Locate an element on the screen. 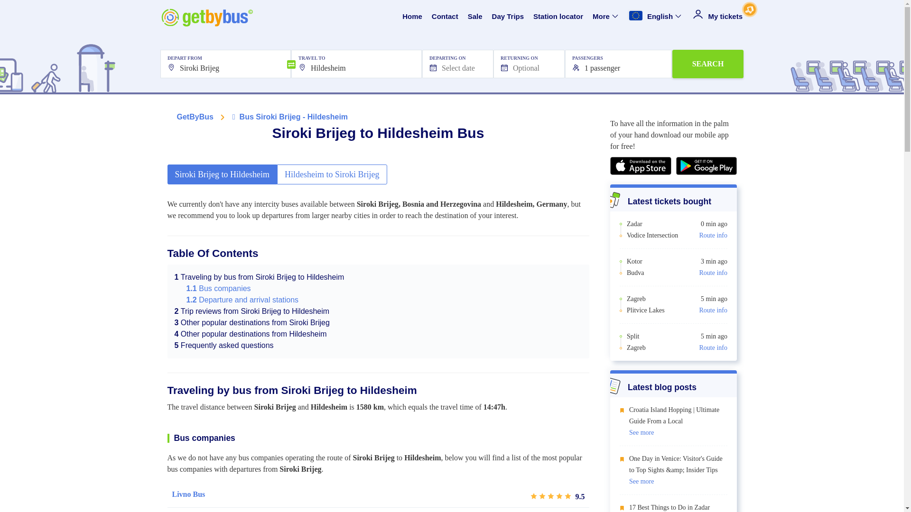  Other popular destinations from Siroki Brijeg is located at coordinates (252, 322).